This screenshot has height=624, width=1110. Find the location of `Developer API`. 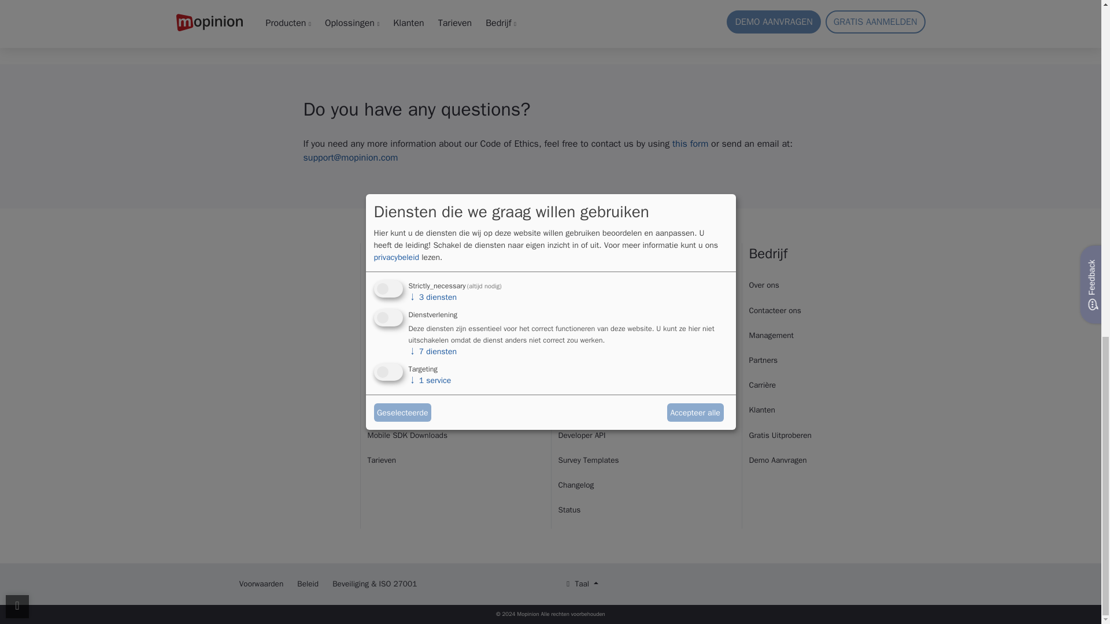

Developer API is located at coordinates (582, 436).